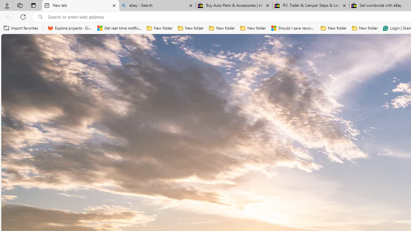 Image resolution: width=411 pixels, height=231 pixels. Describe the element at coordinates (241, 185) in the screenshot. I see `AutomationID: tab-15` at that location.